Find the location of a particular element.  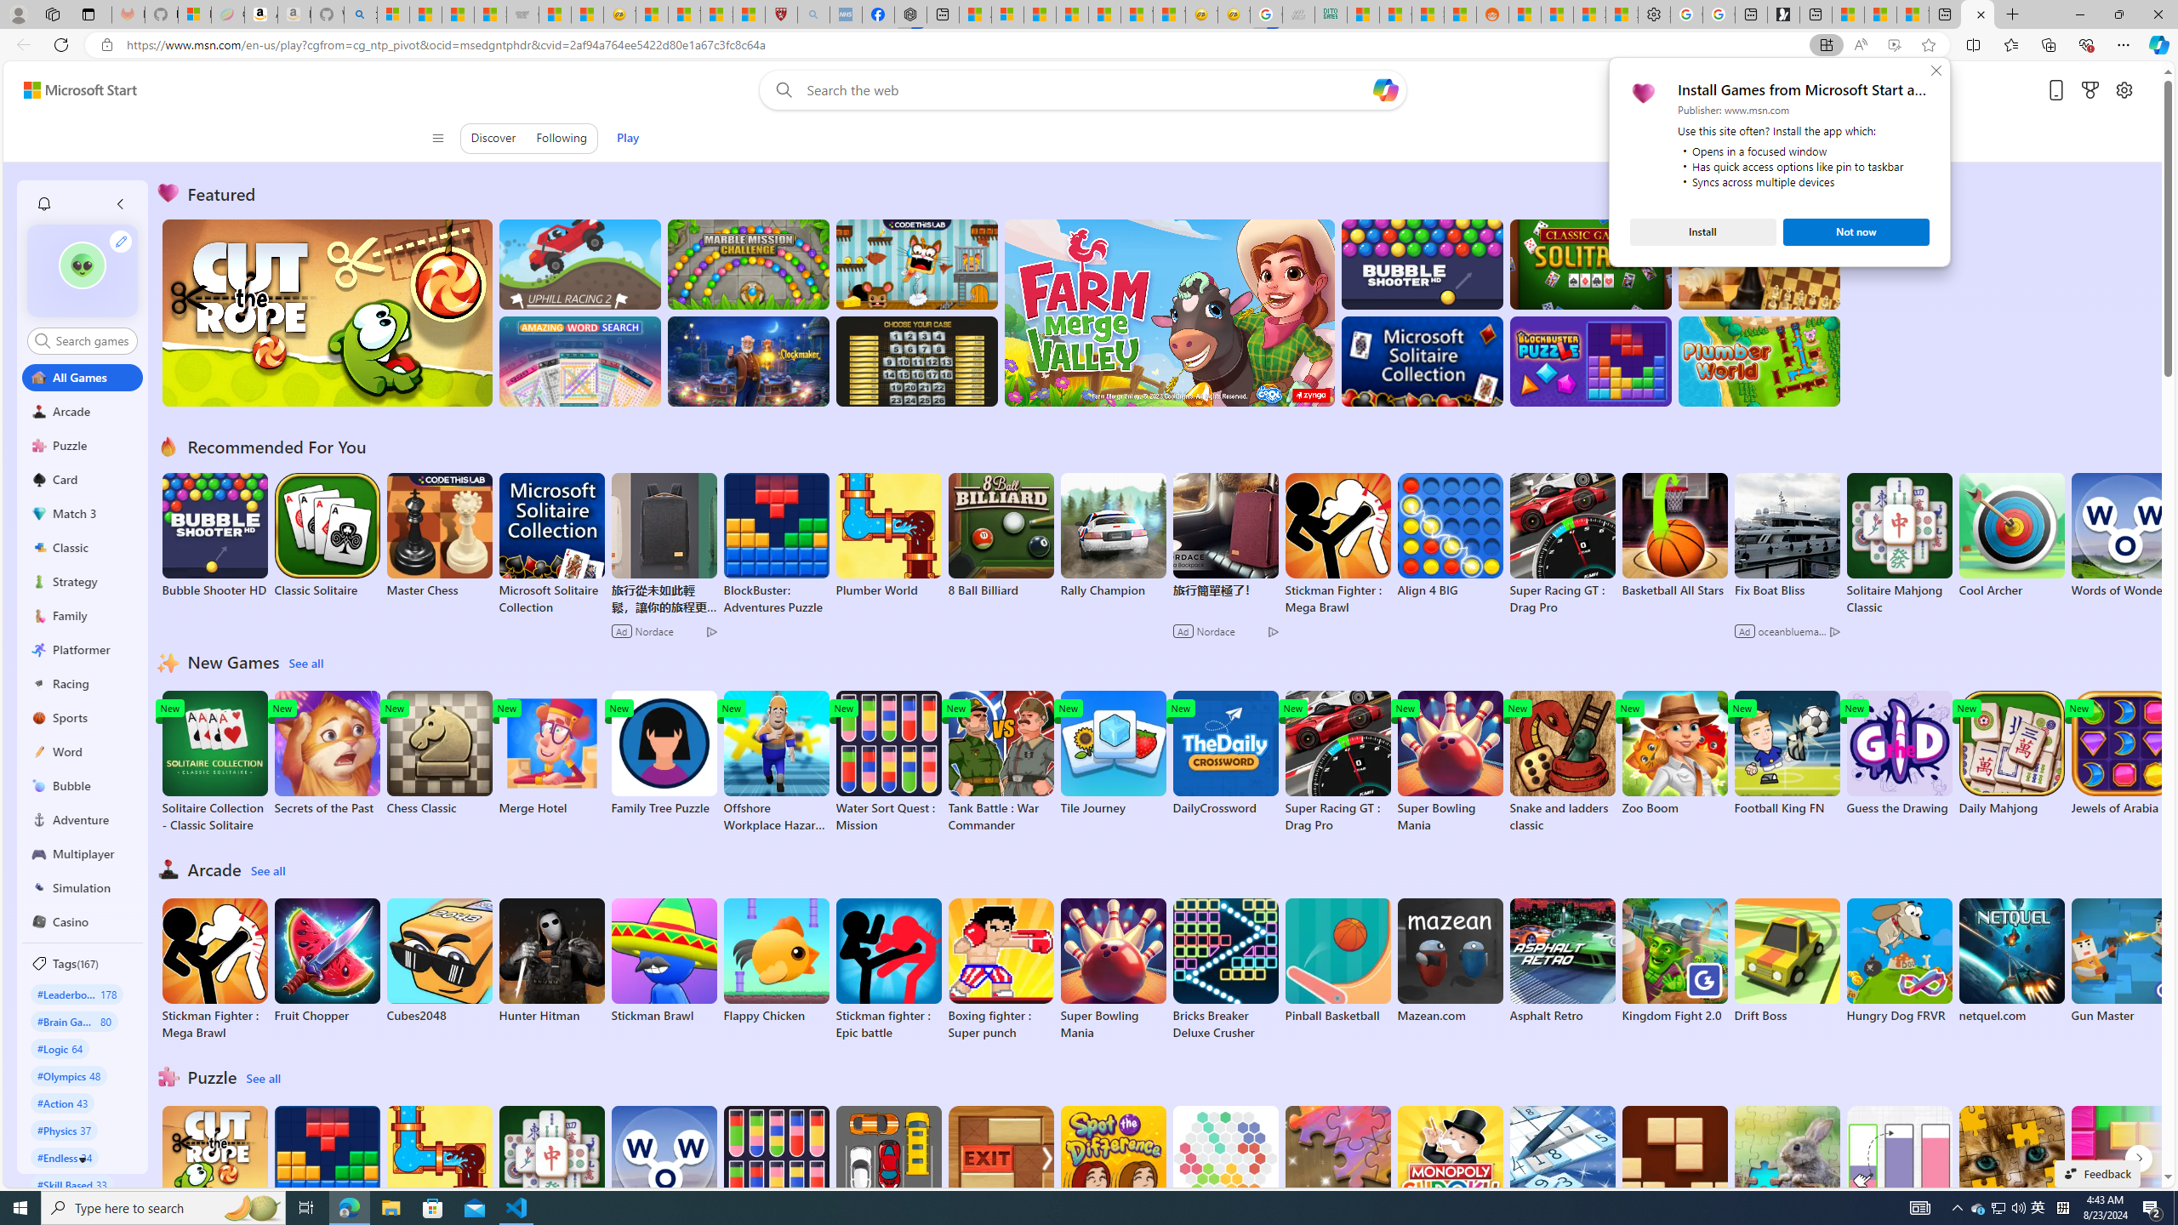

Guess the Drawing is located at coordinates (214, 1169).